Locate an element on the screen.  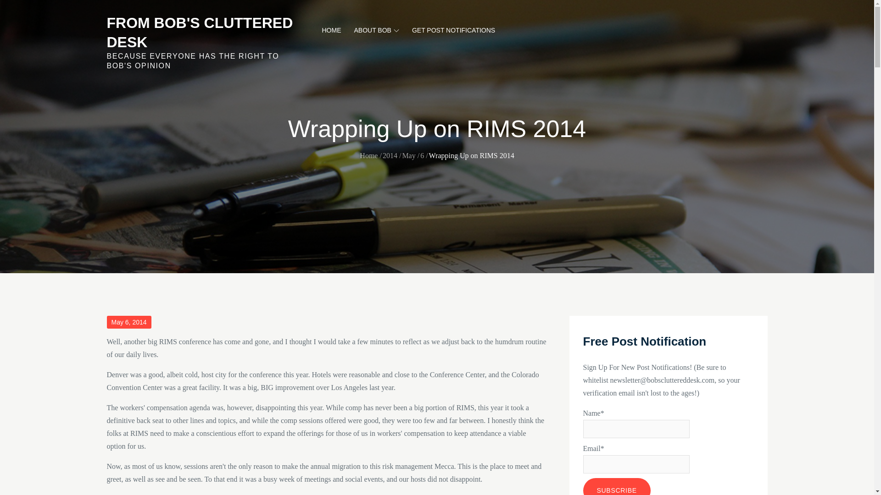
GET POST NOTIFICATIONS is located at coordinates (453, 30).